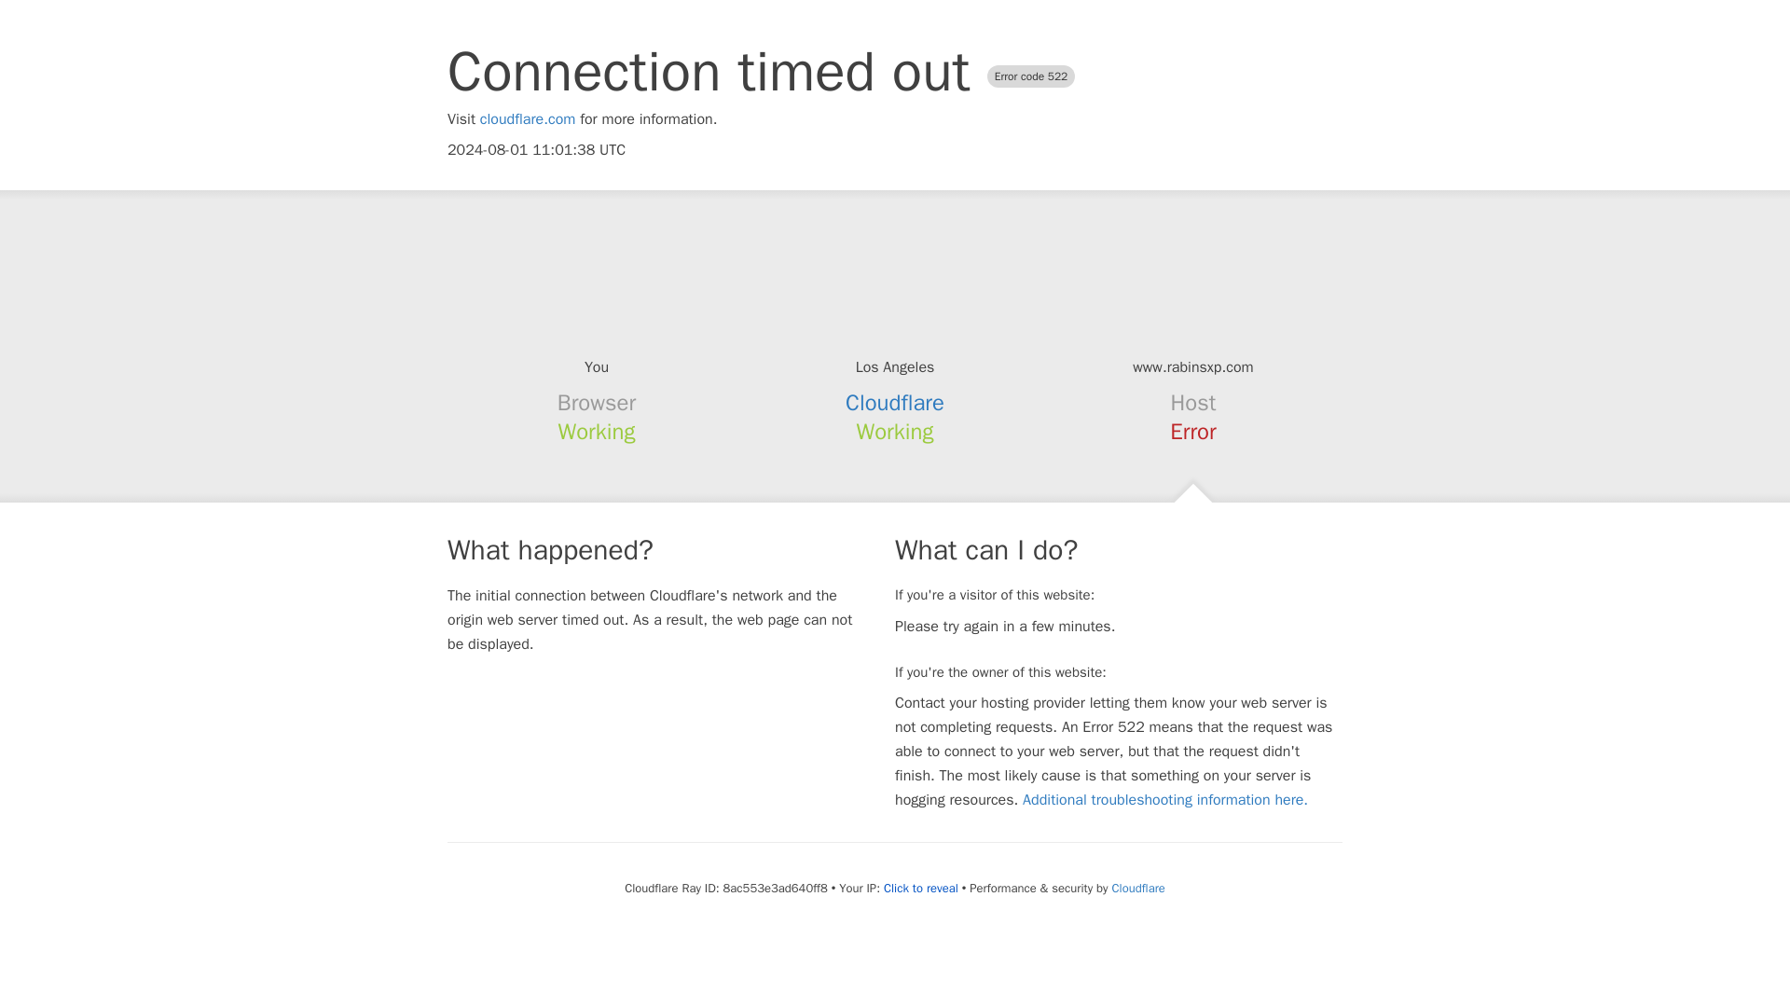  Describe the element at coordinates (895, 403) in the screenshot. I see `Cloudflare` at that location.